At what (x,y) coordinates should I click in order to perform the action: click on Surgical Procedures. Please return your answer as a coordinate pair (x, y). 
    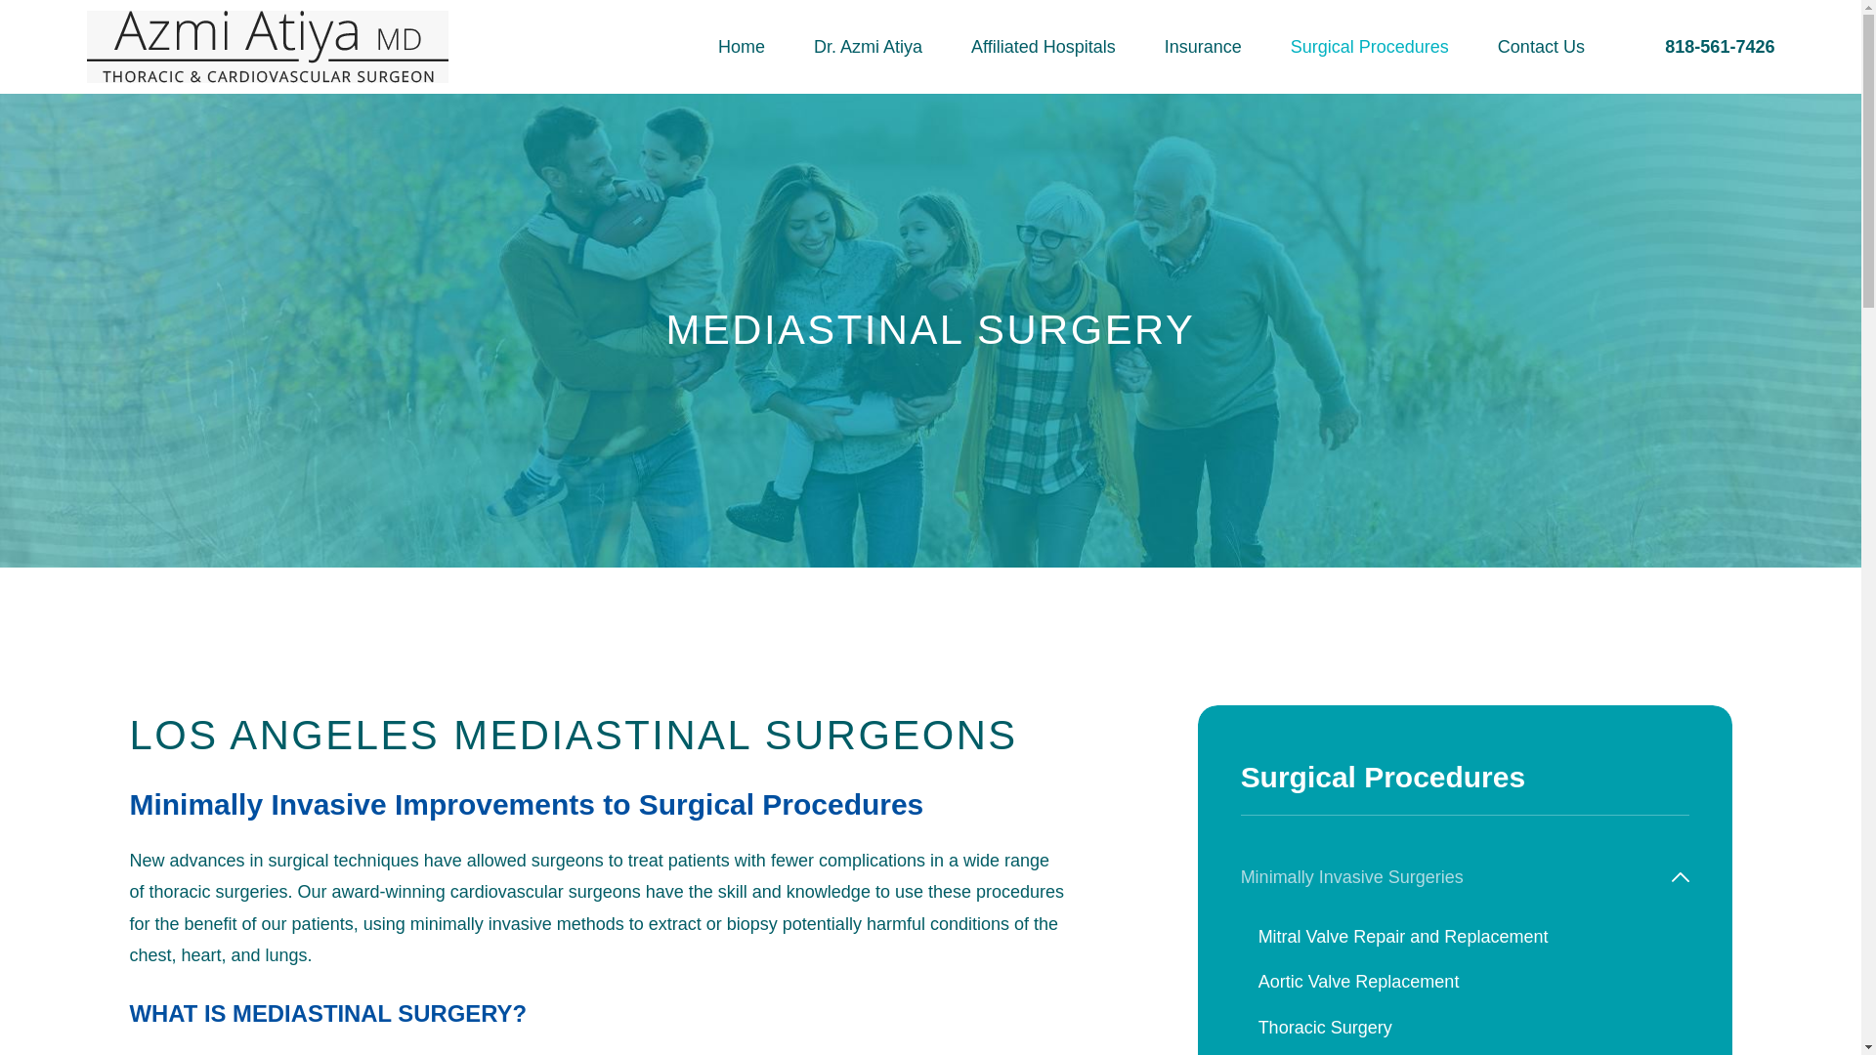
    Looking at the image, I should click on (1369, 47).